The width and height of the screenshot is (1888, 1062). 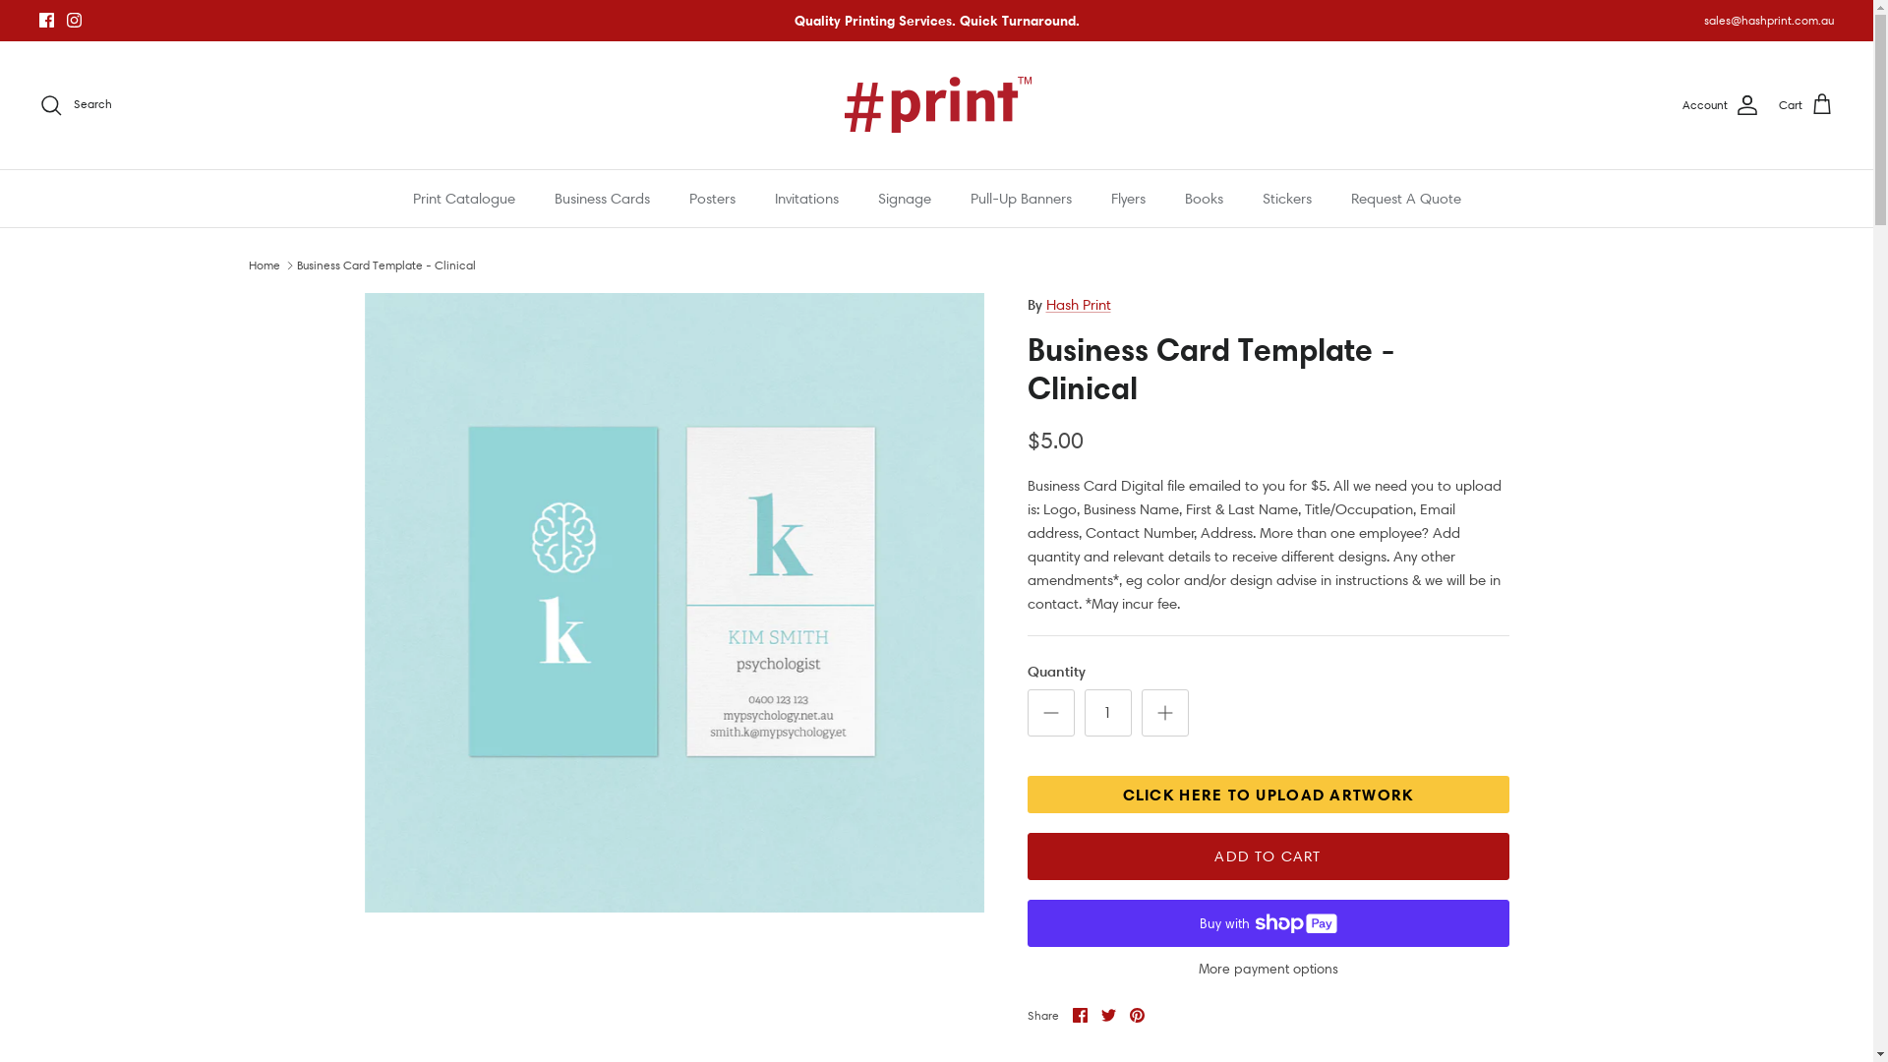 What do you see at coordinates (602, 199) in the screenshot?
I see `Business Cards` at bounding box center [602, 199].